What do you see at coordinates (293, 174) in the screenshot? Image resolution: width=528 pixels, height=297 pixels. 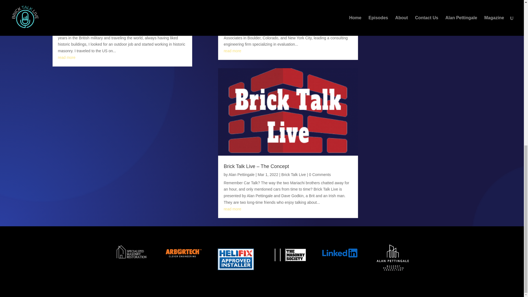 I see `Brick Talk Live` at bounding box center [293, 174].